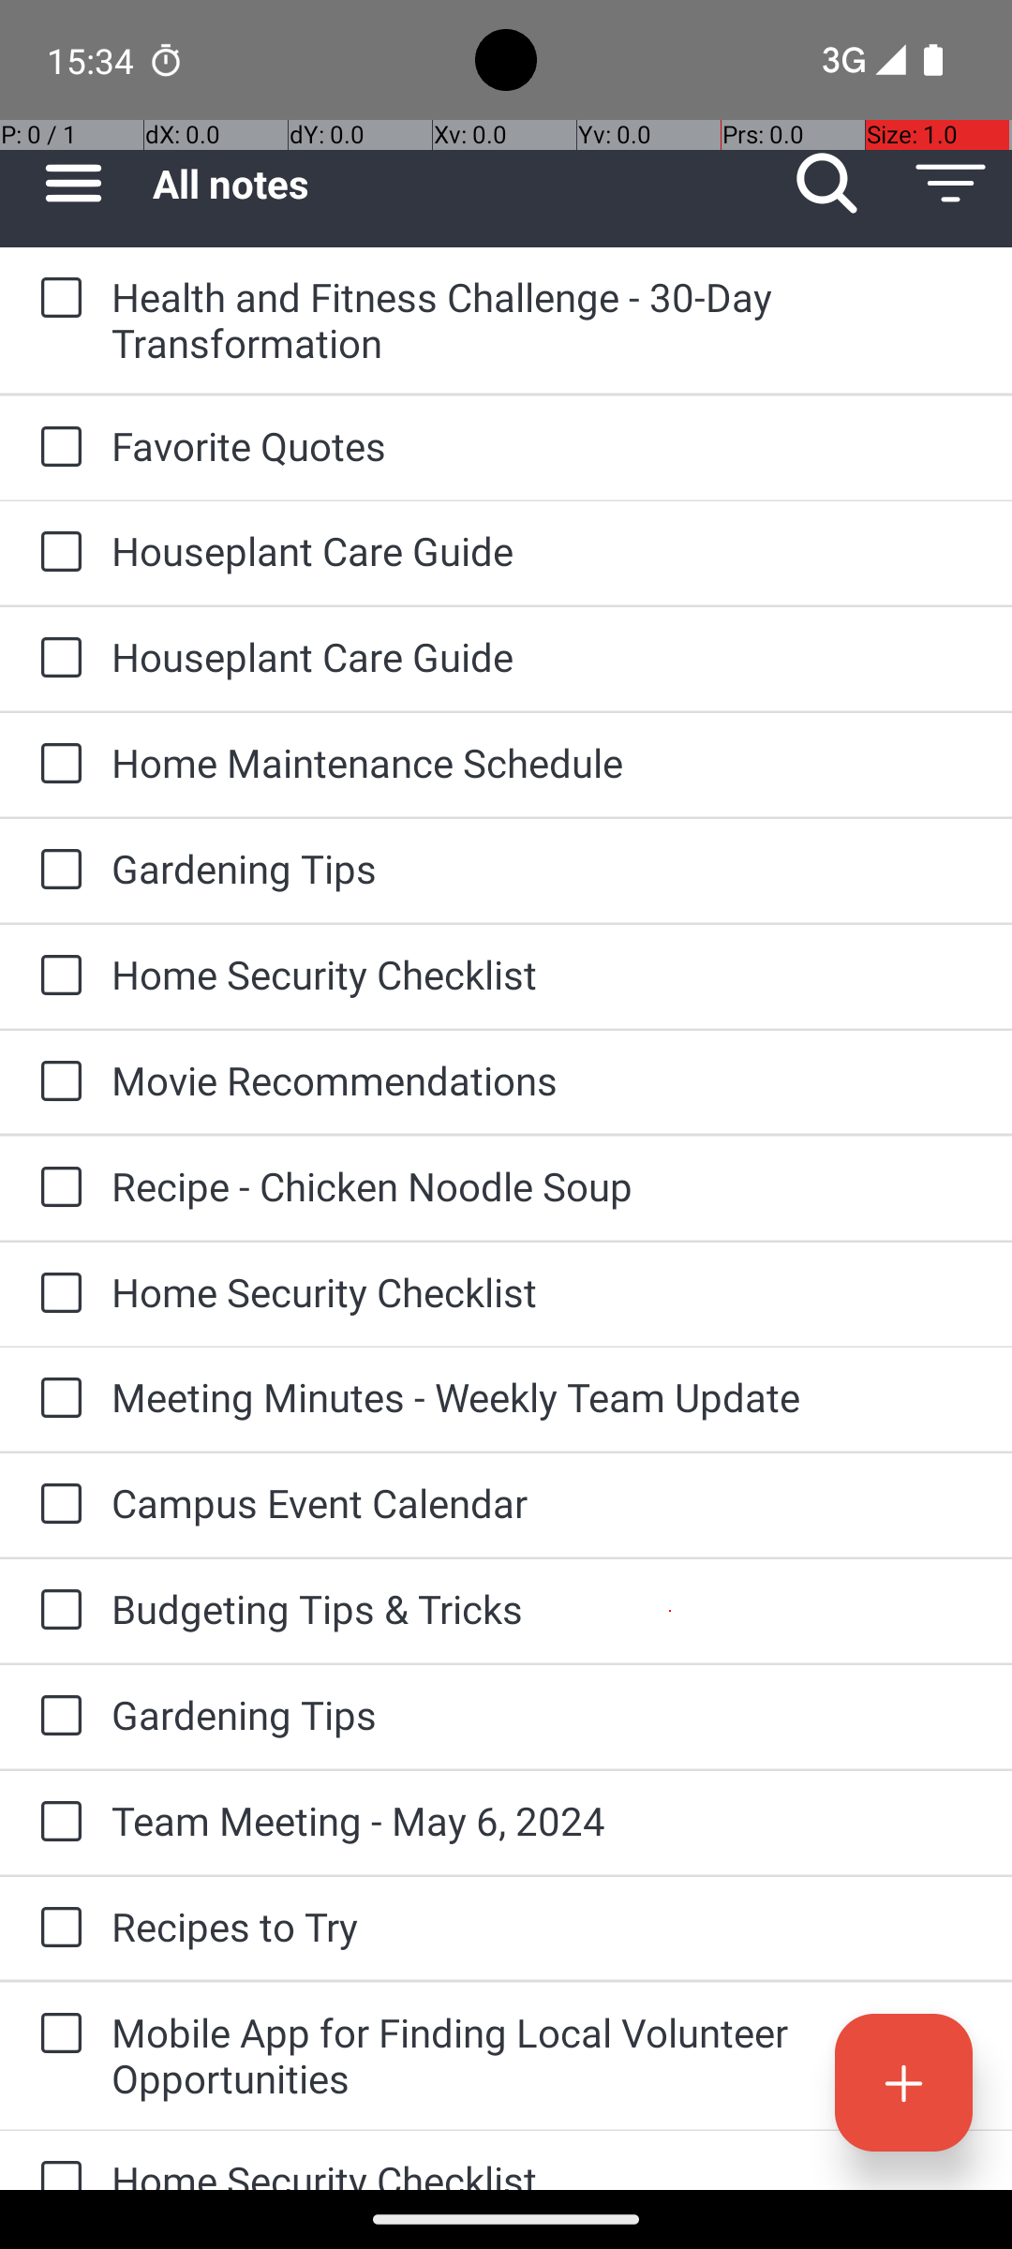  I want to click on to-do: Campus Event Calendar, so click(56, 1505).